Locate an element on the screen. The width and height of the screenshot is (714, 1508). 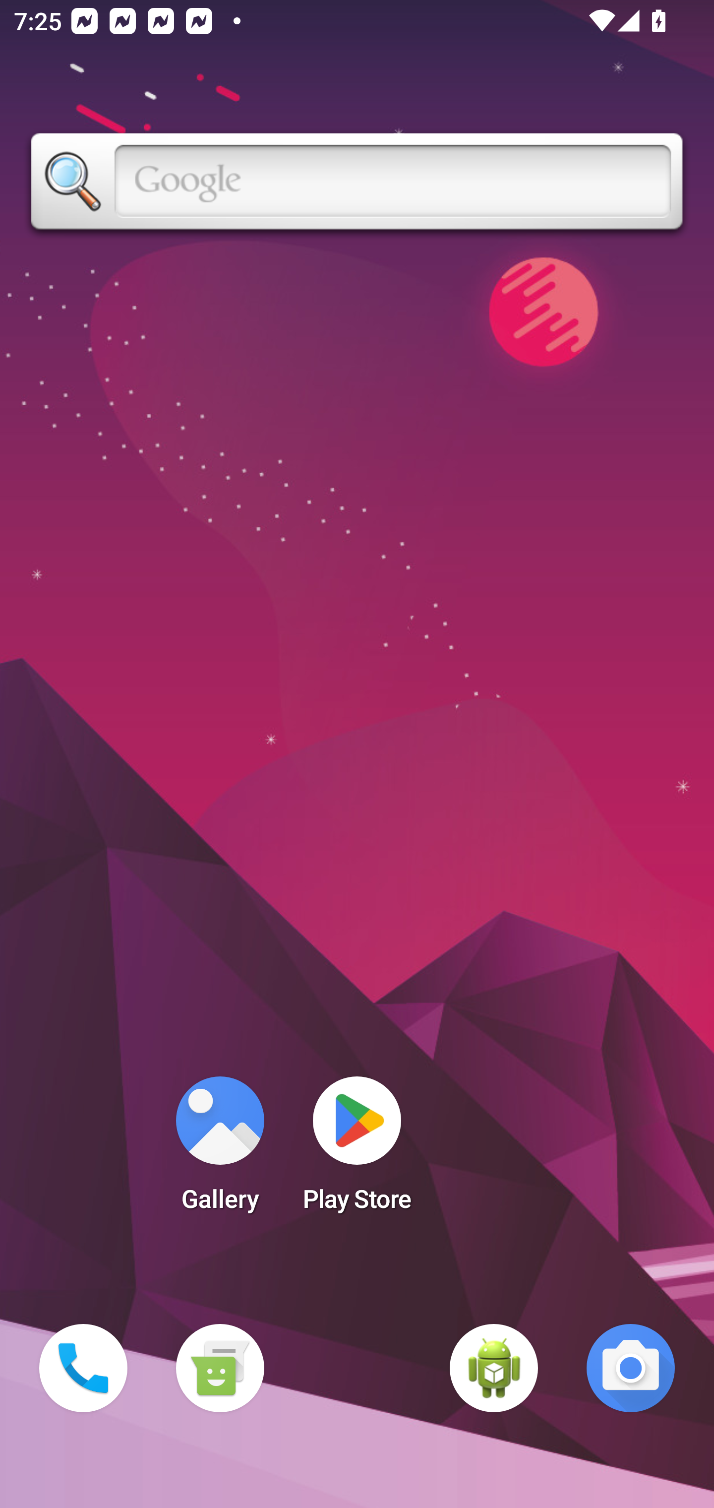
Phone is located at coordinates (83, 1368).